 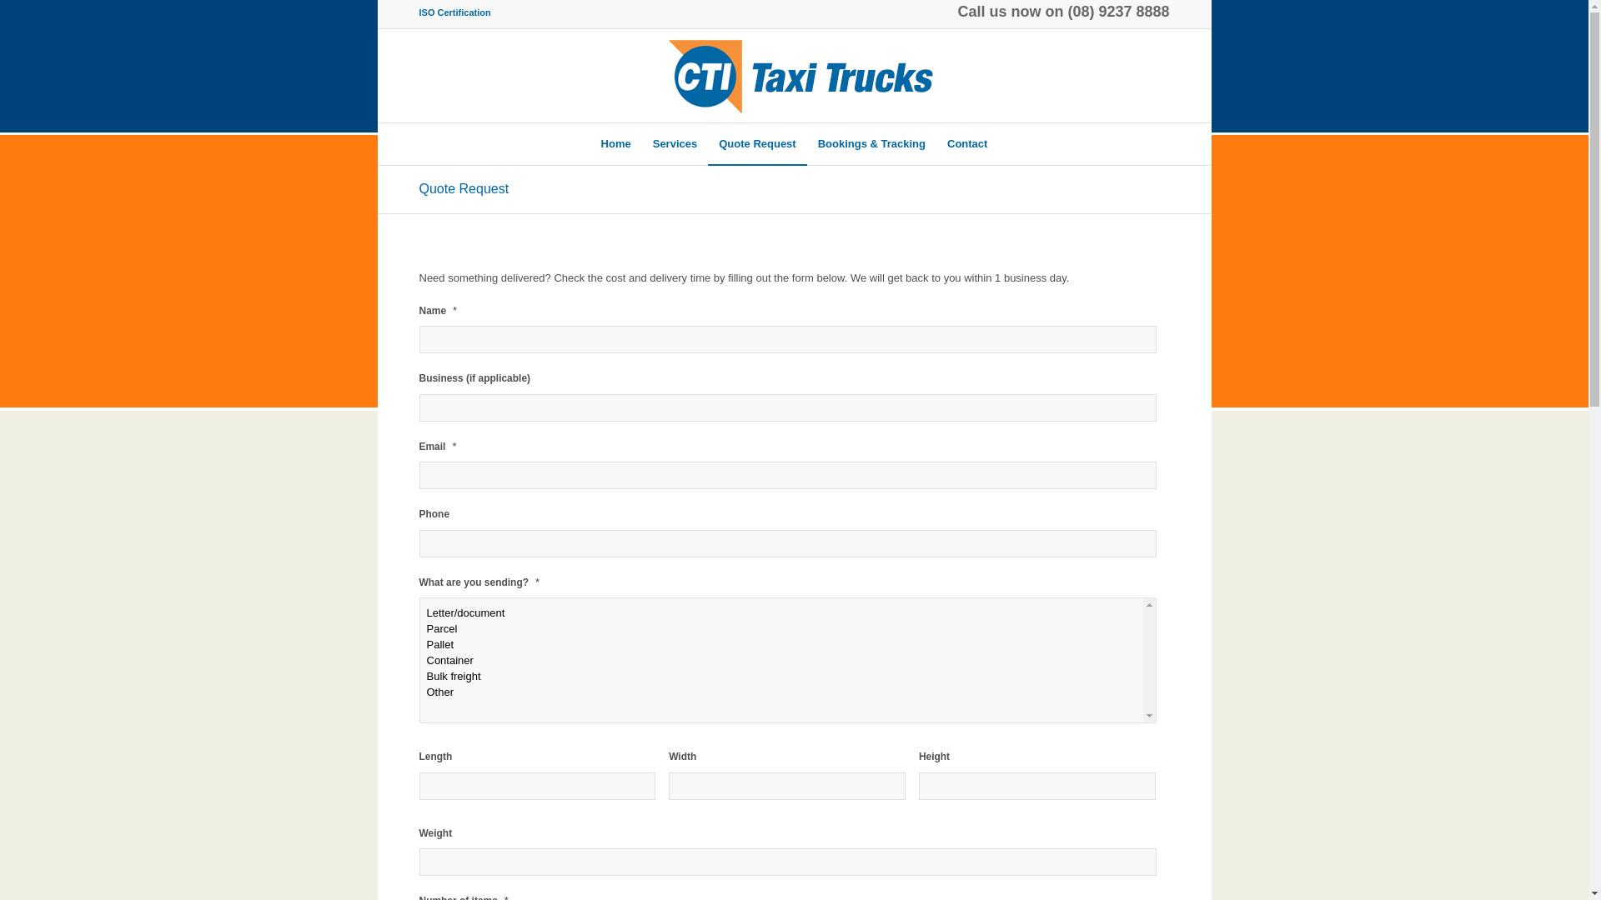 What do you see at coordinates (967, 144) in the screenshot?
I see `Contact` at bounding box center [967, 144].